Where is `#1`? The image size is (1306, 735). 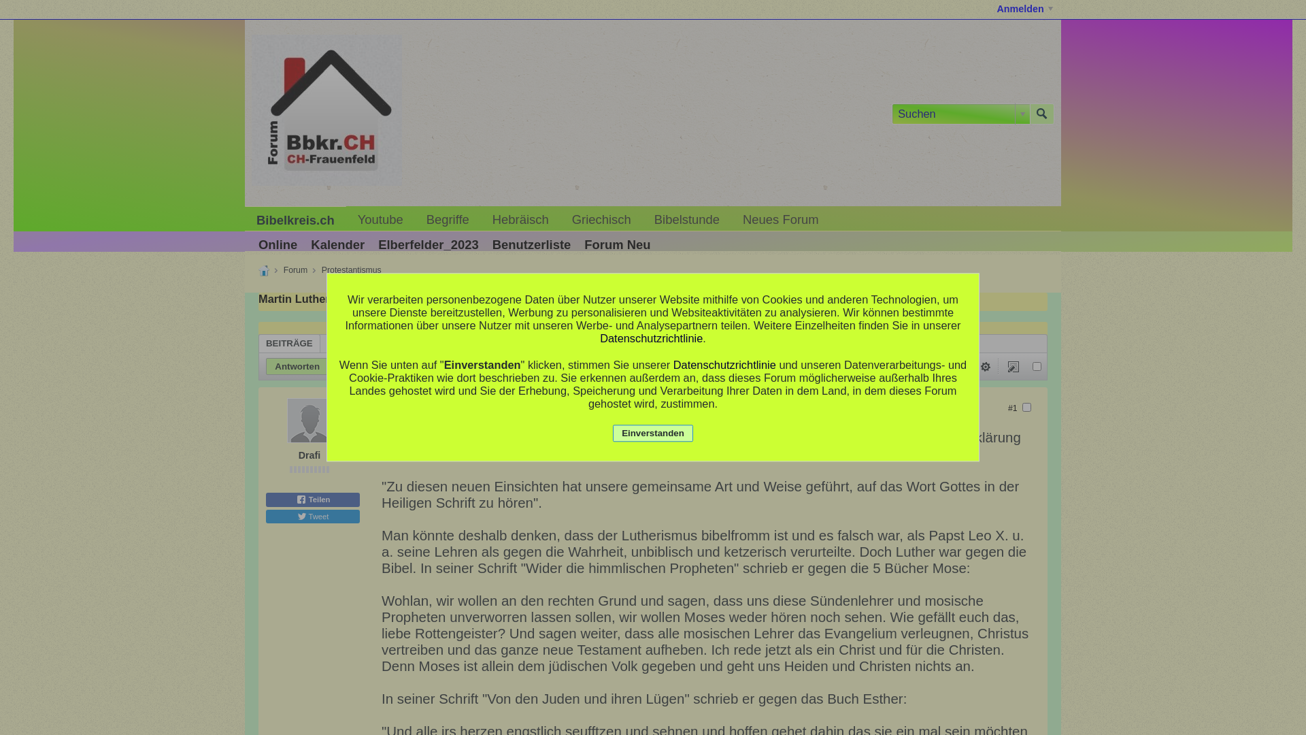
#1 is located at coordinates (1014, 408).